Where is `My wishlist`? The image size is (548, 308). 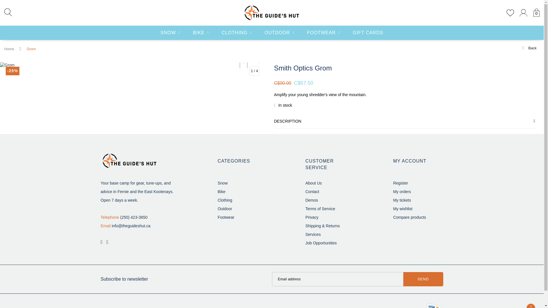 My wishlist is located at coordinates (402, 208).